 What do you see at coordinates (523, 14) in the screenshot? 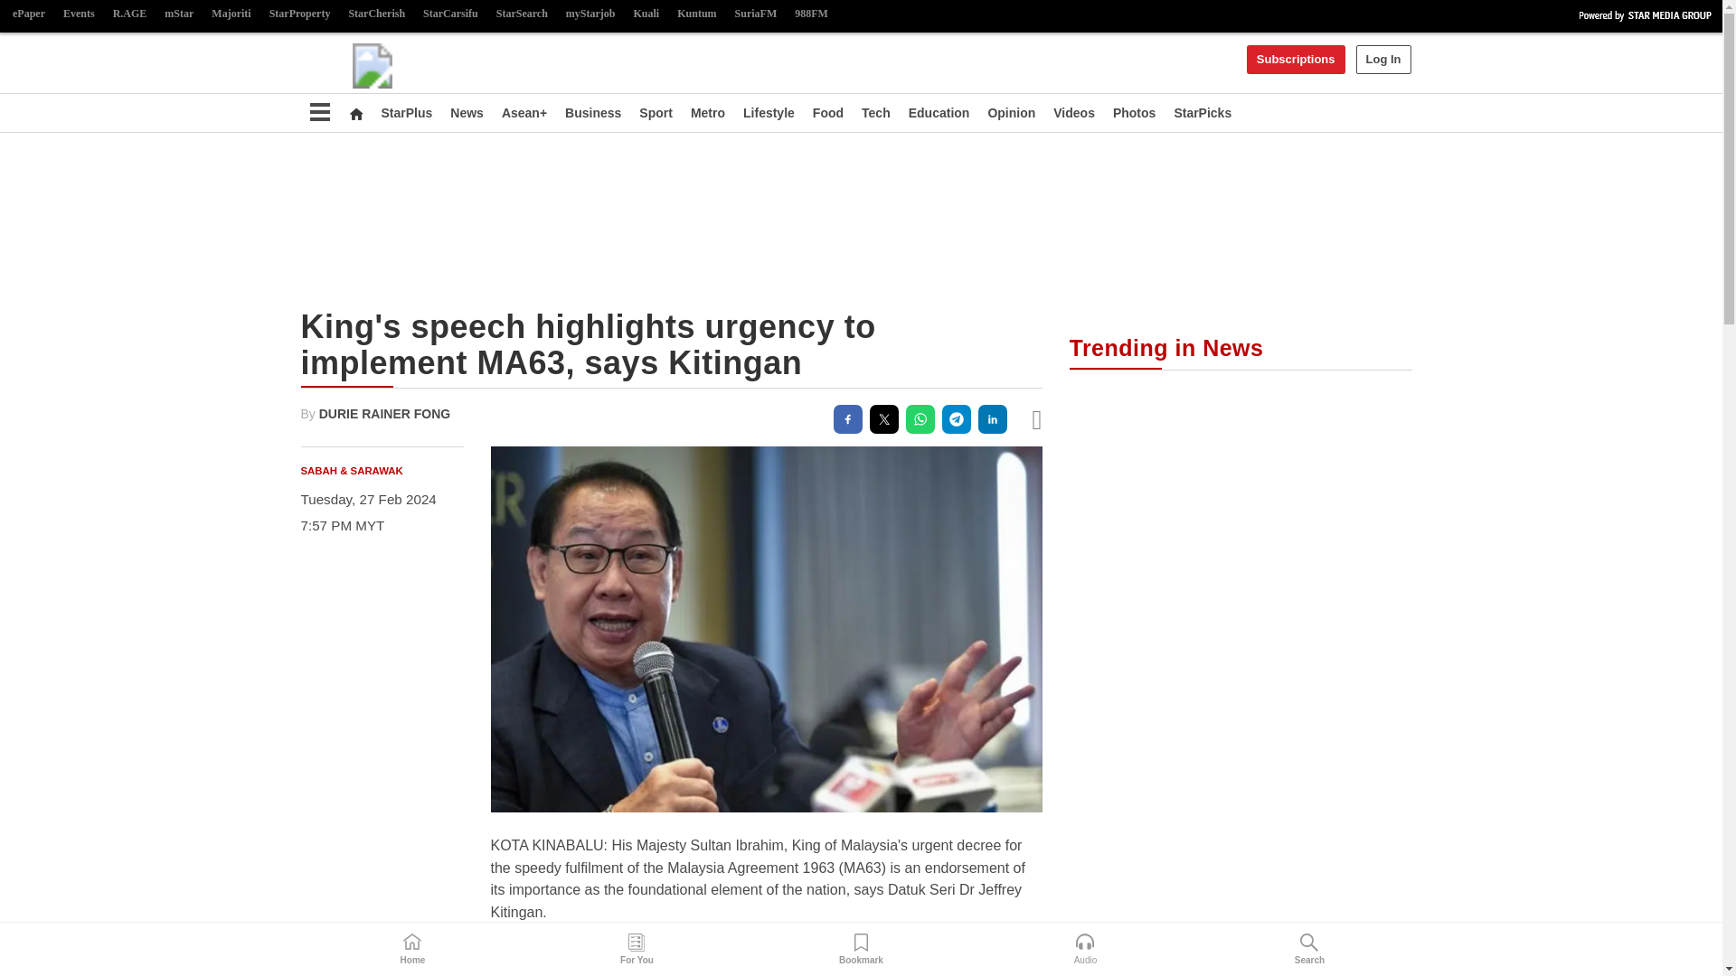
I see `StarSearch` at bounding box center [523, 14].